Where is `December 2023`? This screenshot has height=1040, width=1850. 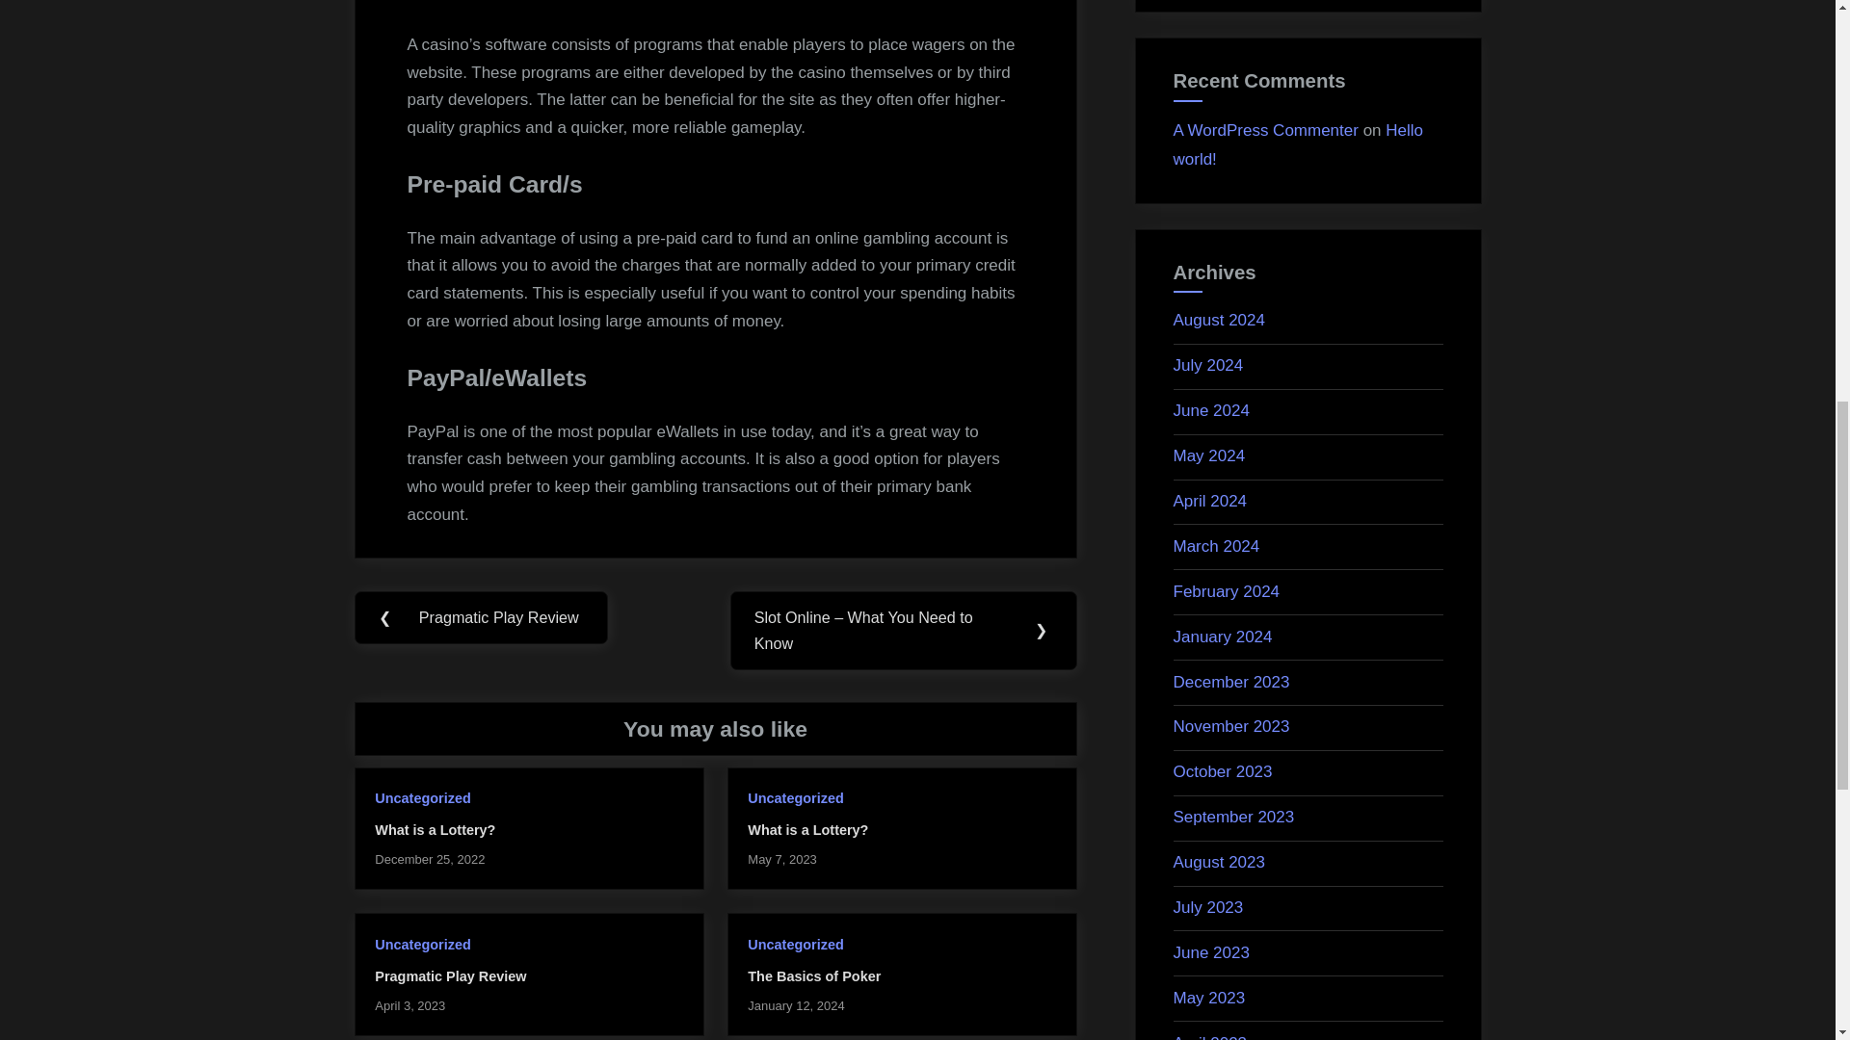 December 2023 is located at coordinates (1231, 682).